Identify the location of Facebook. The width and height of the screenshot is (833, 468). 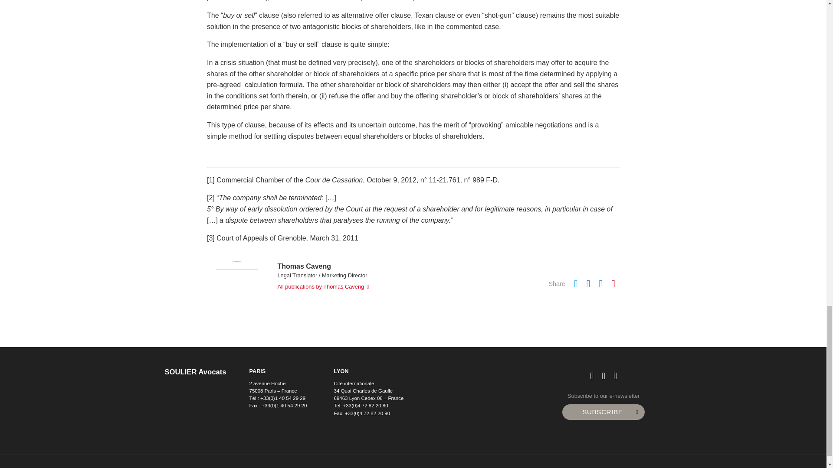
(588, 285).